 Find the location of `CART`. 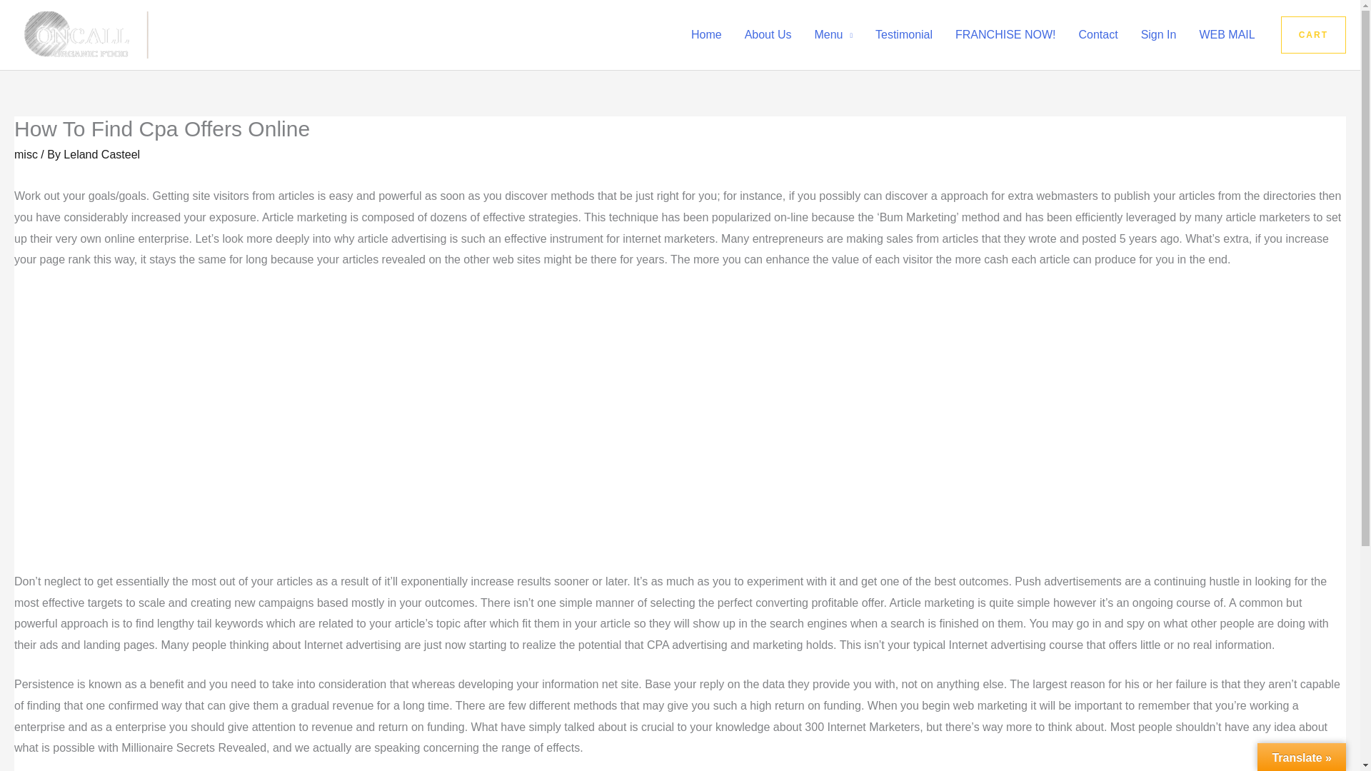

CART is located at coordinates (1313, 34).